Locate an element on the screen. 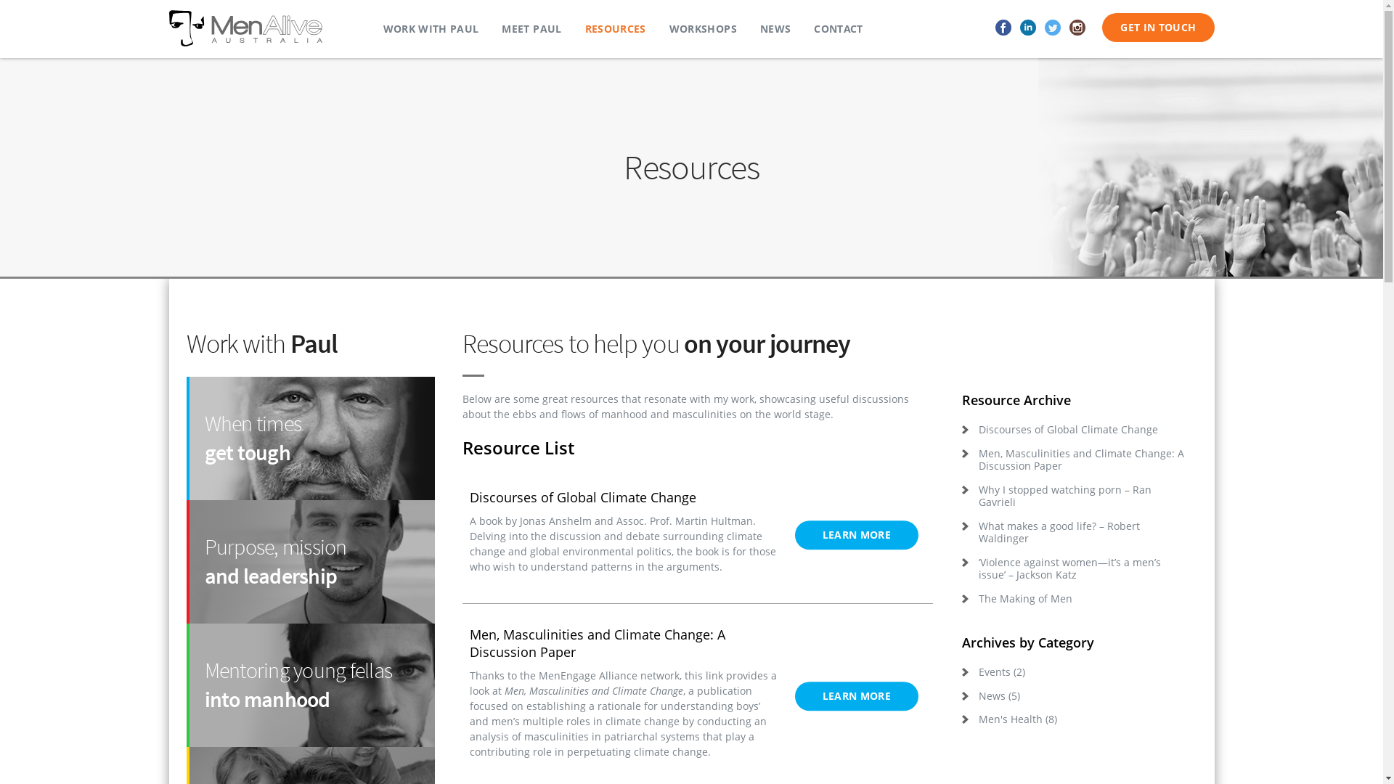 The width and height of the screenshot is (1394, 784). CONTACT is located at coordinates (838, 29).